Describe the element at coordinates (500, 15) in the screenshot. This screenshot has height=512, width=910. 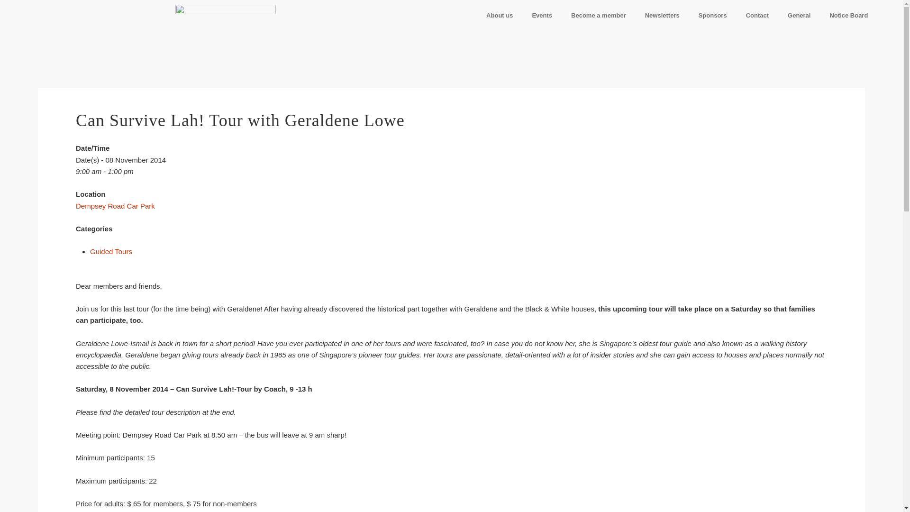
I see `About us` at that location.